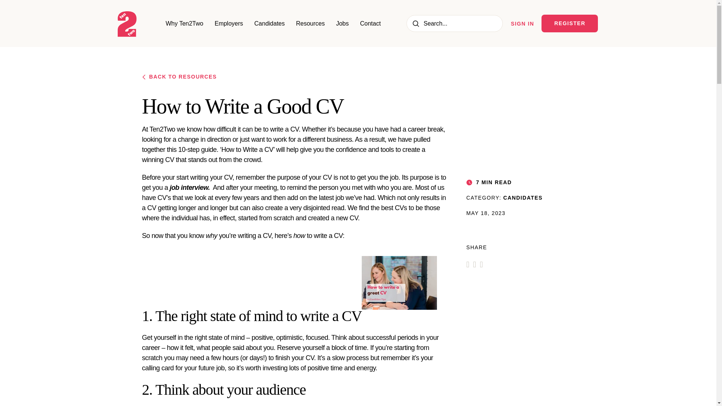 This screenshot has height=406, width=722. What do you see at coordinates (295, 77) in the screenshot?
I see `BACK TO RESOURCES` at bounding box center [295, 77].